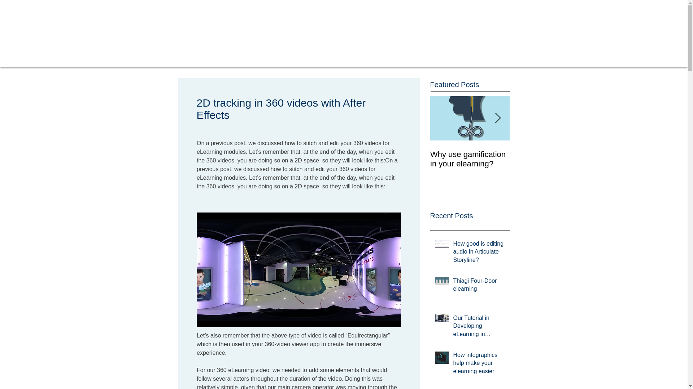 The image size is (693, 389). What do you see at coordinates (479, 253) in the screenshot?
I see `How good is editing audio in Articulate Storyline?` at bounding box center [479, 253].